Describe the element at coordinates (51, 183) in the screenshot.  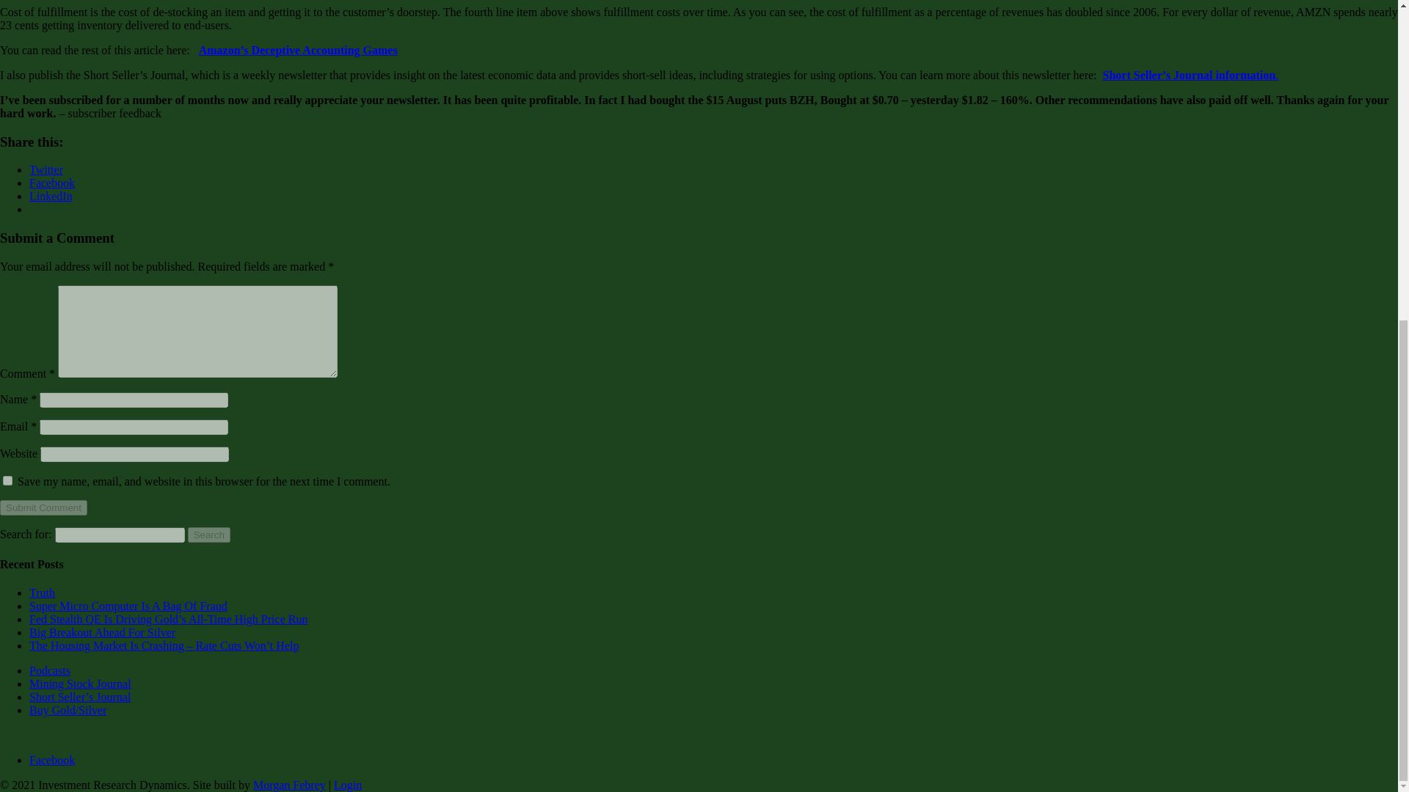
I see `Click to share on Facebook` at that location.